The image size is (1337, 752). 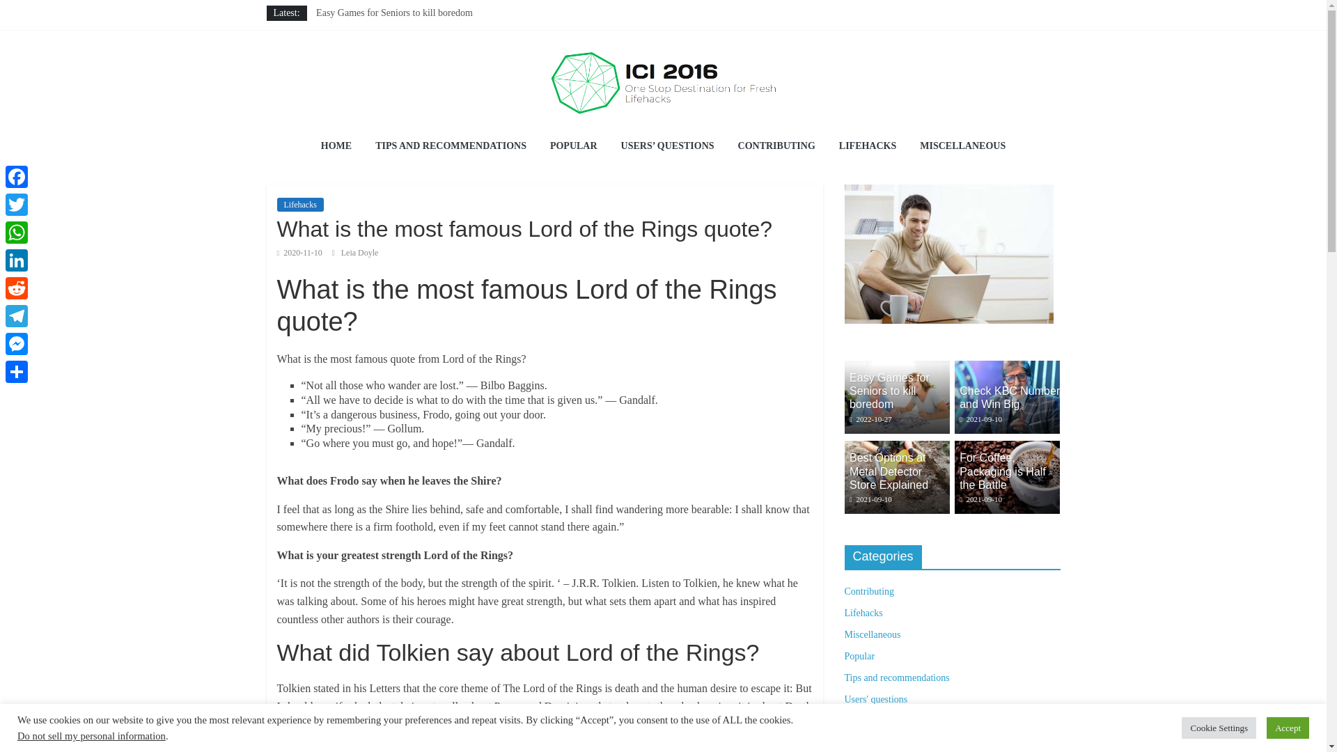 I want to click on LIFEHACKS, so click(x=868, y=146).